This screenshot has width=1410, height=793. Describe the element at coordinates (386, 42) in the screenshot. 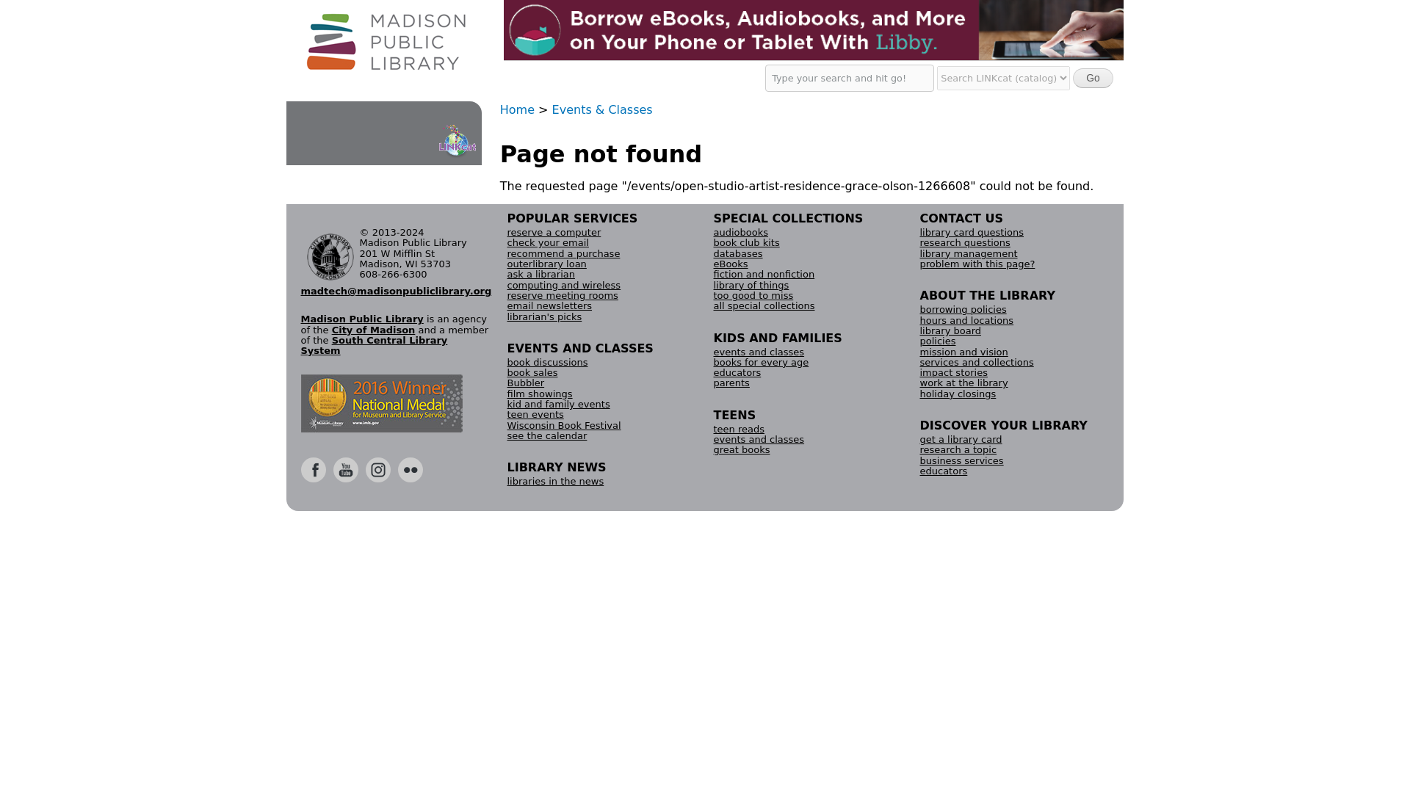

I see `Home` at that location.